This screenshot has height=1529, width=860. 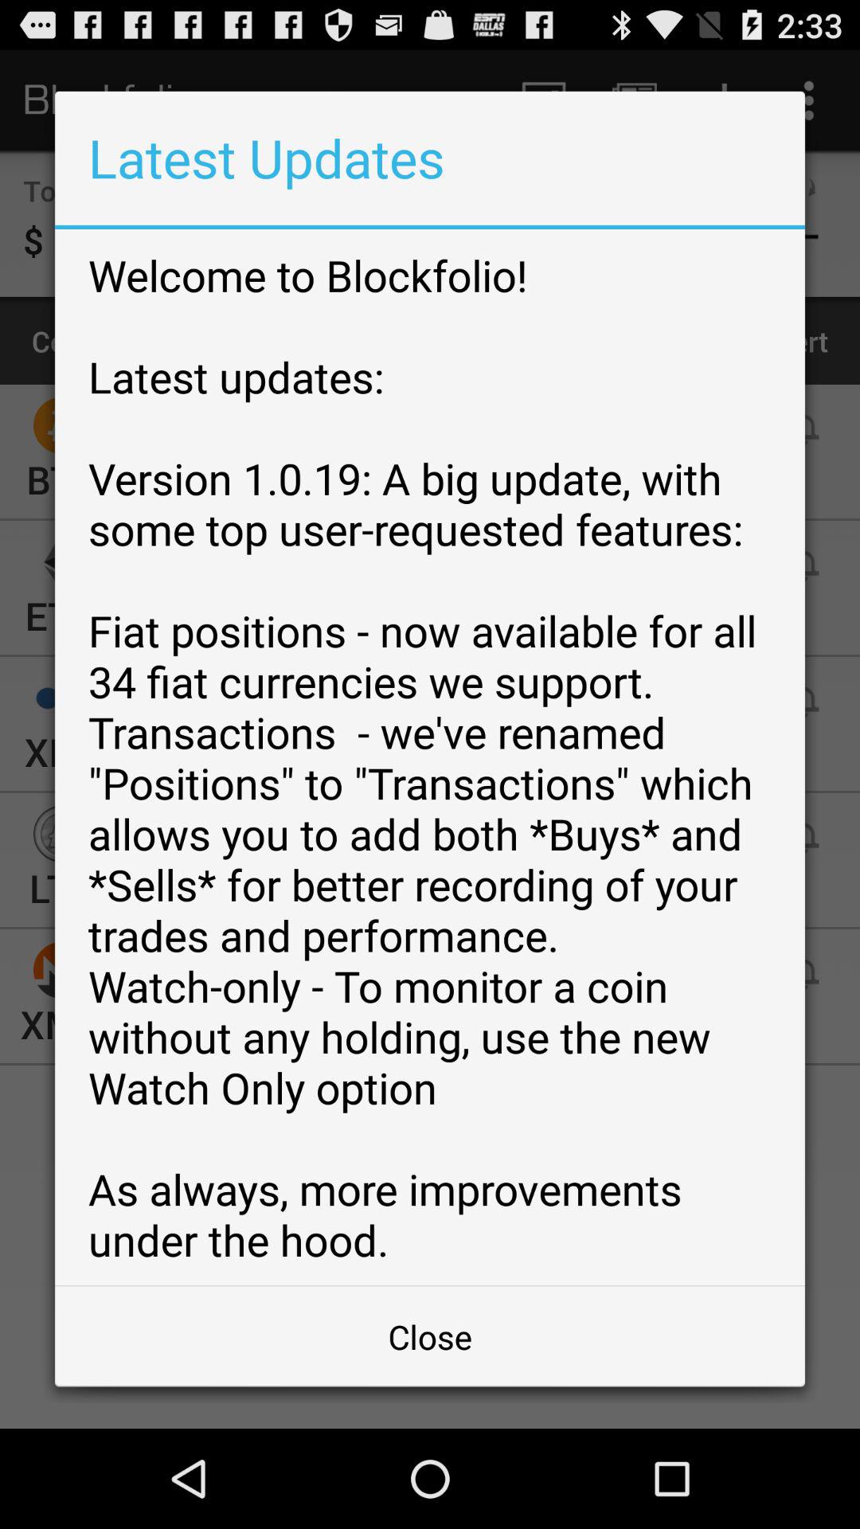 What do you see at coordinates (430, 1336) in the screenshot?
I see `click the close icon` at bounding box center [430, 1336].